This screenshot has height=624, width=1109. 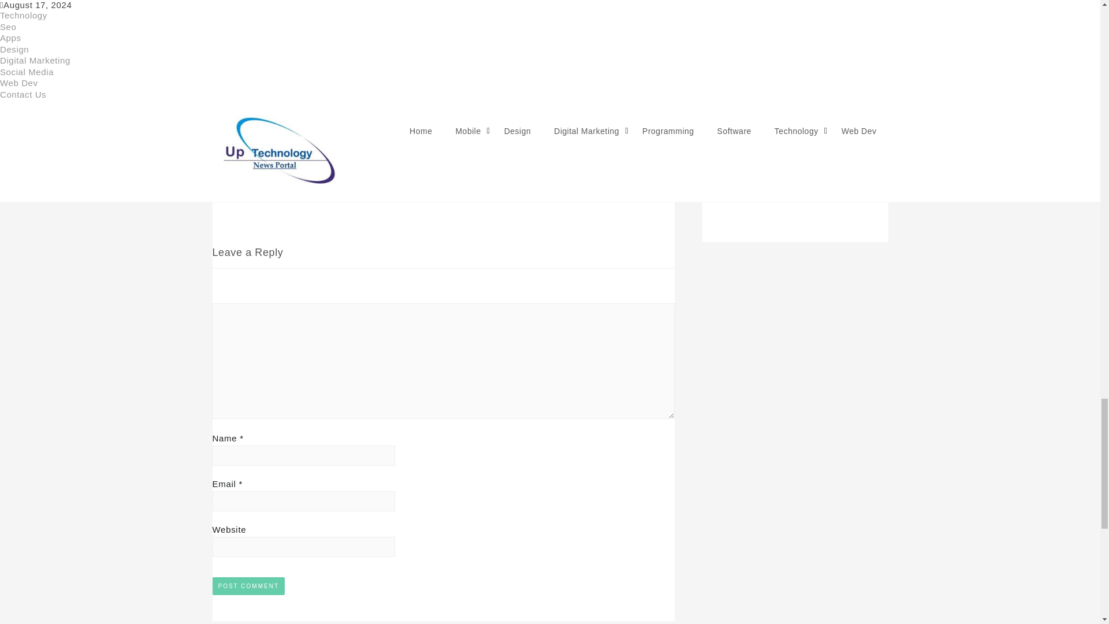 I want to click on How Do I Recover Deleted Files From Hard Disk For Free, so click(x=442, y=71).